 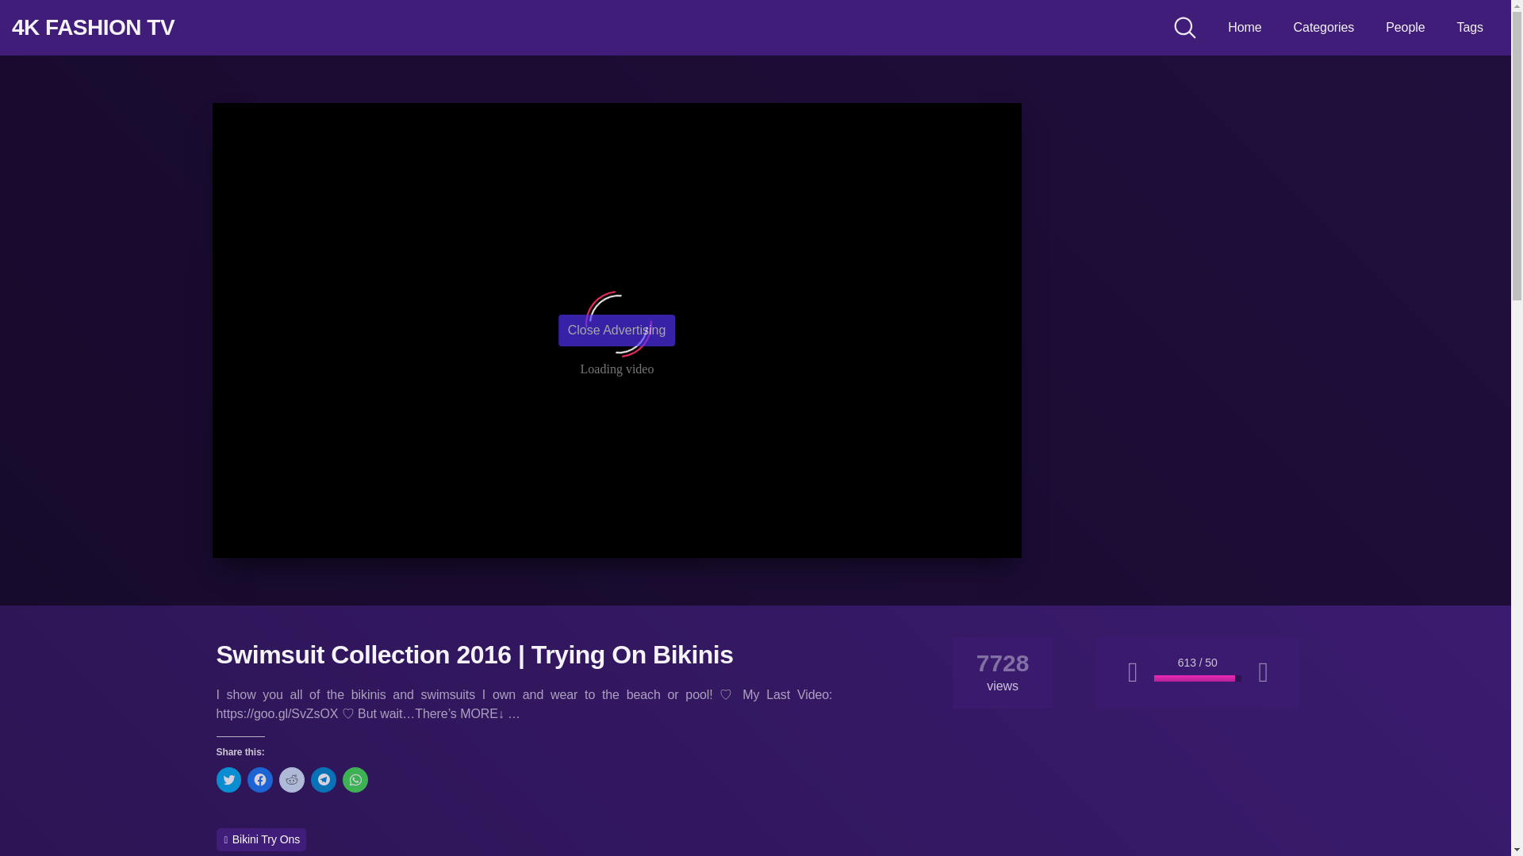 What do you see at coordinates (617, 331) in the screenshot?
I see `Close Advertising` at bounding box center [617, 331].